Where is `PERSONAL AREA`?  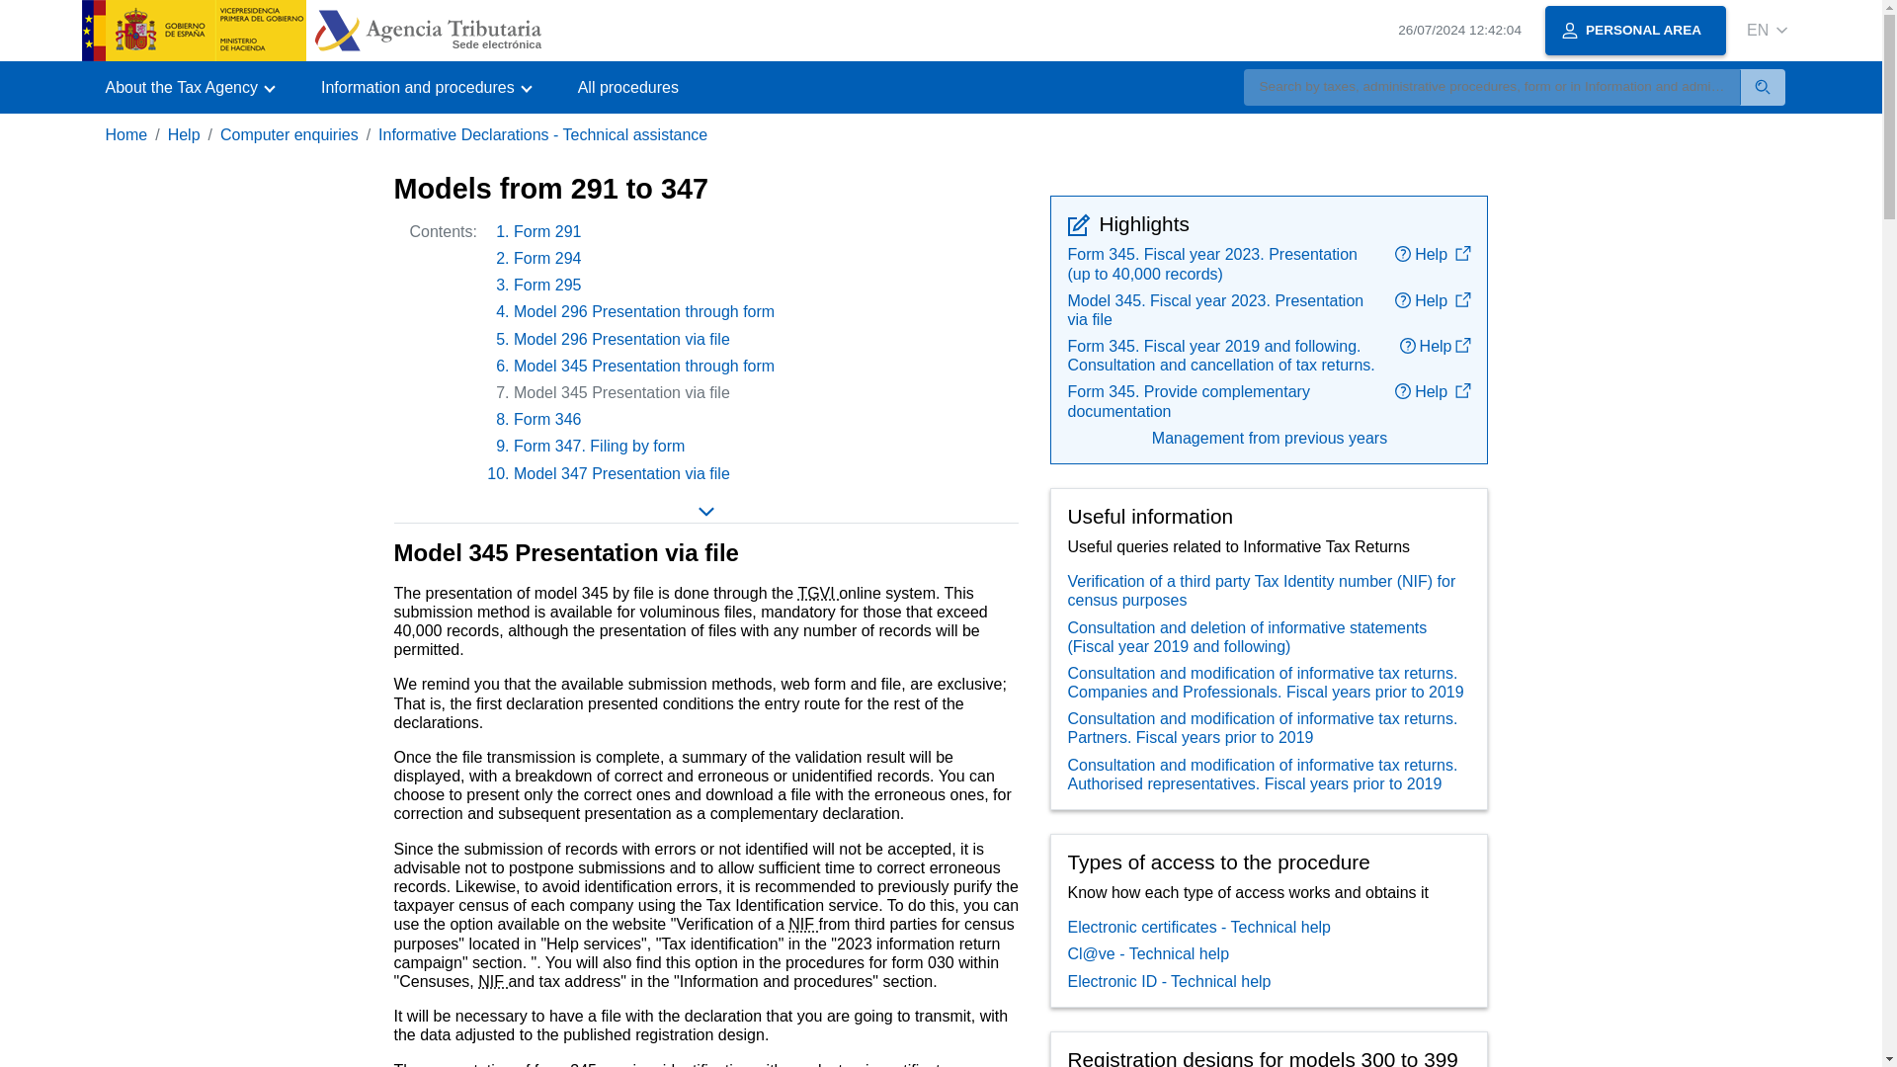 PERSONAL AREA is located at coordinates (1636, 31).